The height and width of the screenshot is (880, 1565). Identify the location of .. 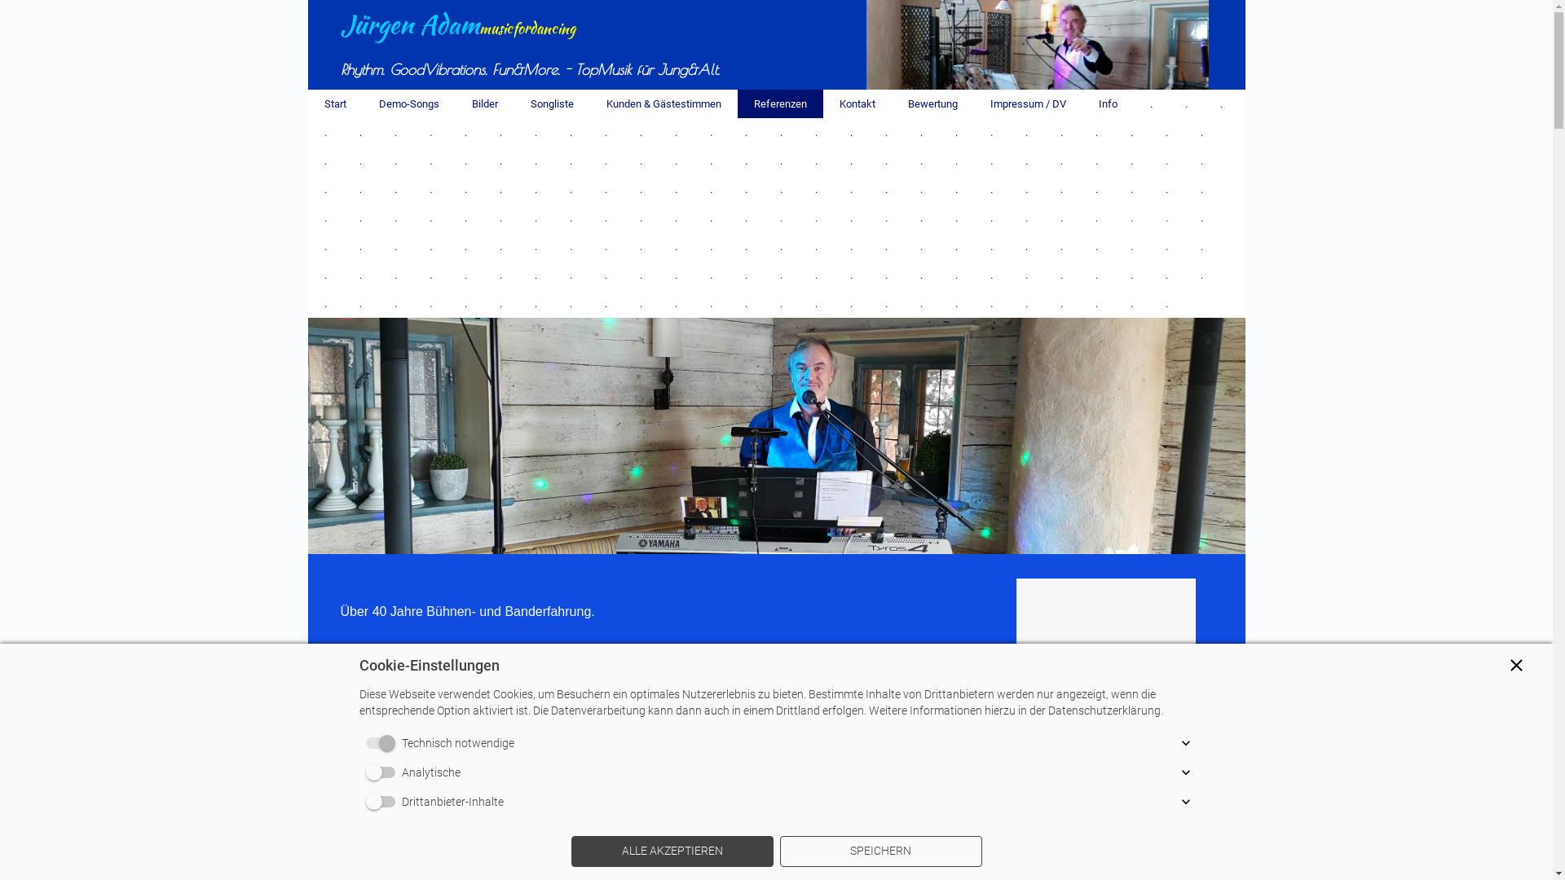
(816, 218).